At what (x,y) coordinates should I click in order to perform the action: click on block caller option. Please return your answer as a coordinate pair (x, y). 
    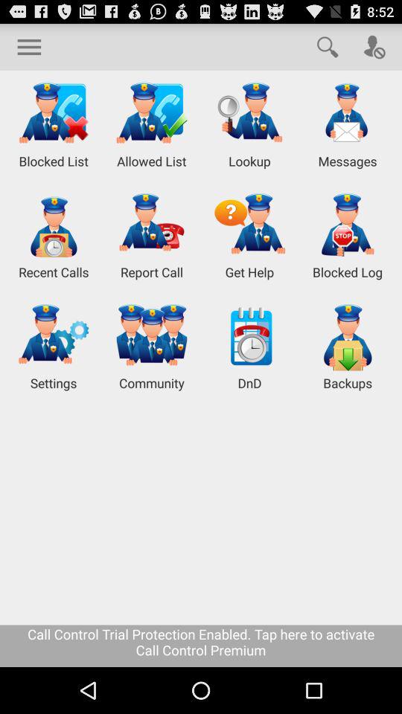
    Looking at the image, I should click on (374, 46).